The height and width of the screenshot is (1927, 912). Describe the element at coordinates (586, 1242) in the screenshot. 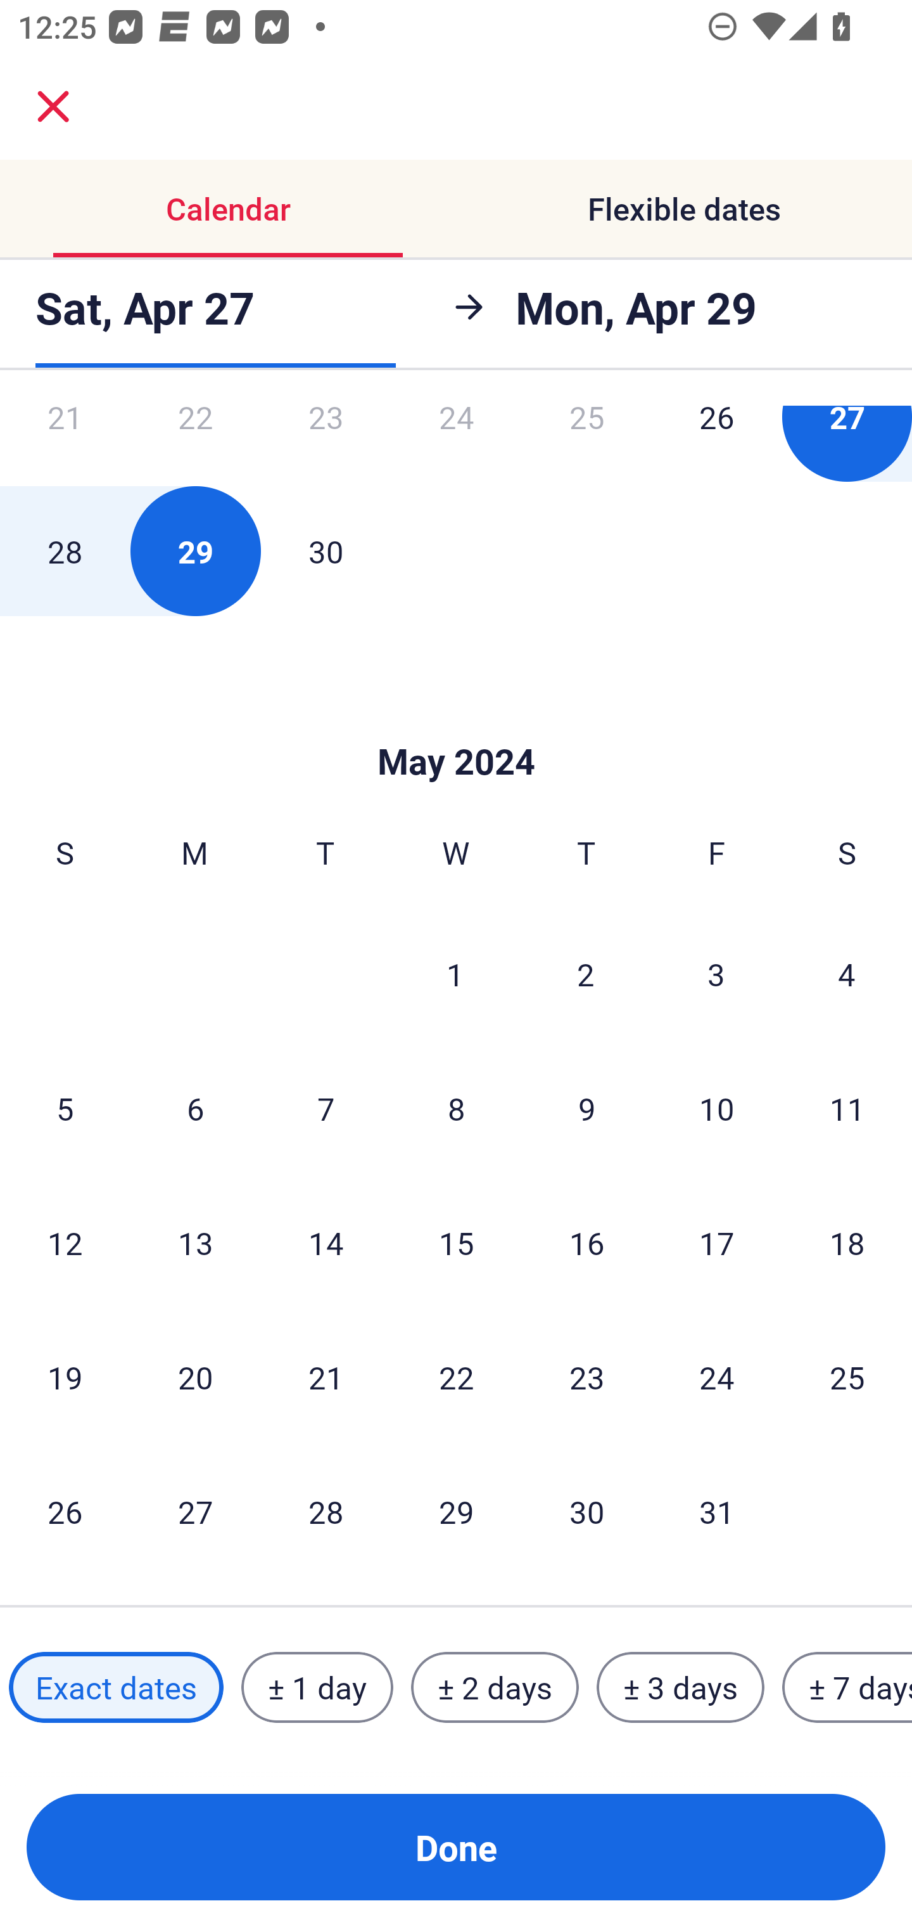

I see `16 Thursday, May 16, 2024` at that location.